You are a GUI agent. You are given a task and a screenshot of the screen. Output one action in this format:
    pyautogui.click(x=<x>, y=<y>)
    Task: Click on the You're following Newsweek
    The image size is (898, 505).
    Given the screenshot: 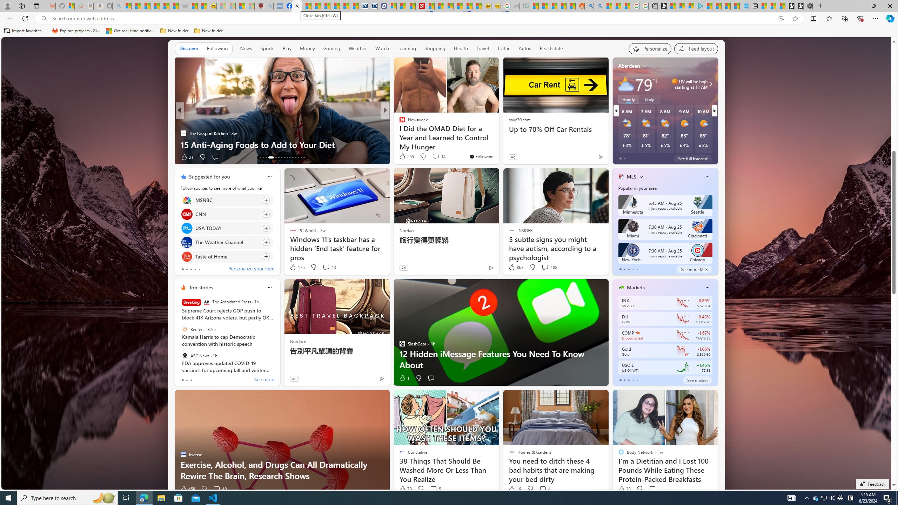 What is the action you would take?
    pyautogui.click(x=481, y=156)
    